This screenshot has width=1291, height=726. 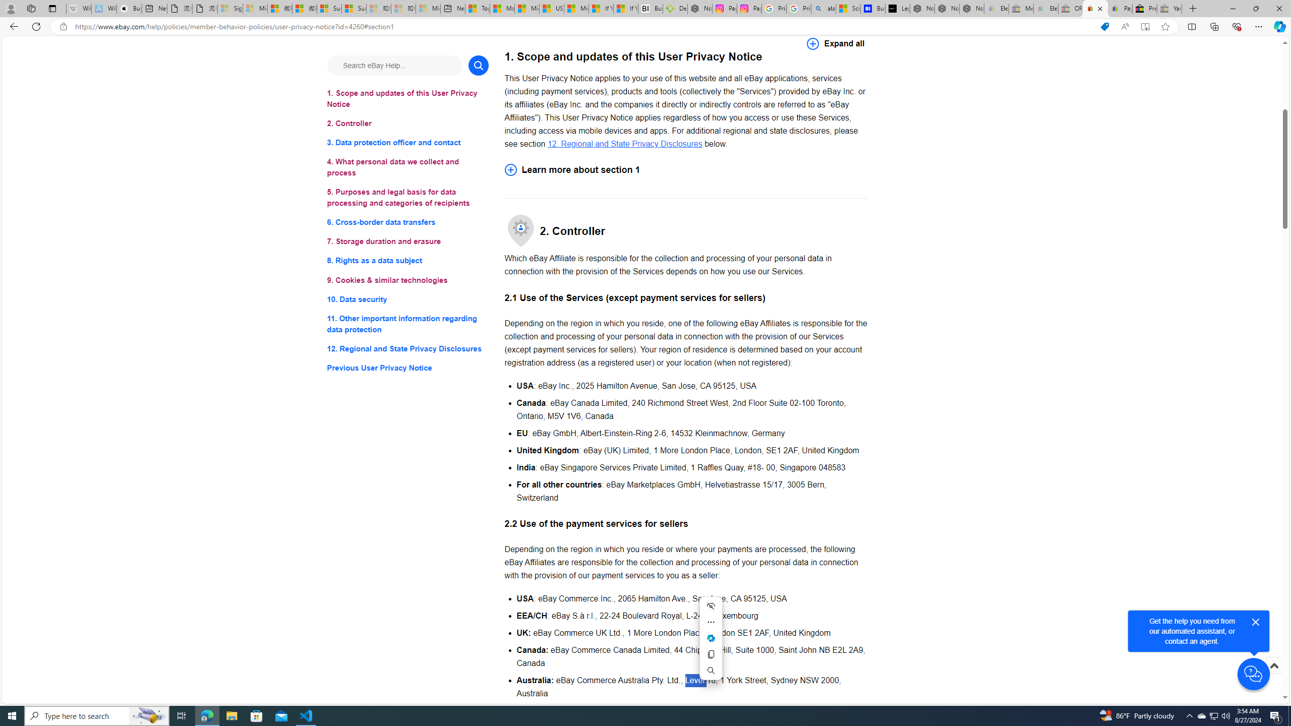 I want to click on 11. Other important information regarding data protection, so click(x=407, y=324).